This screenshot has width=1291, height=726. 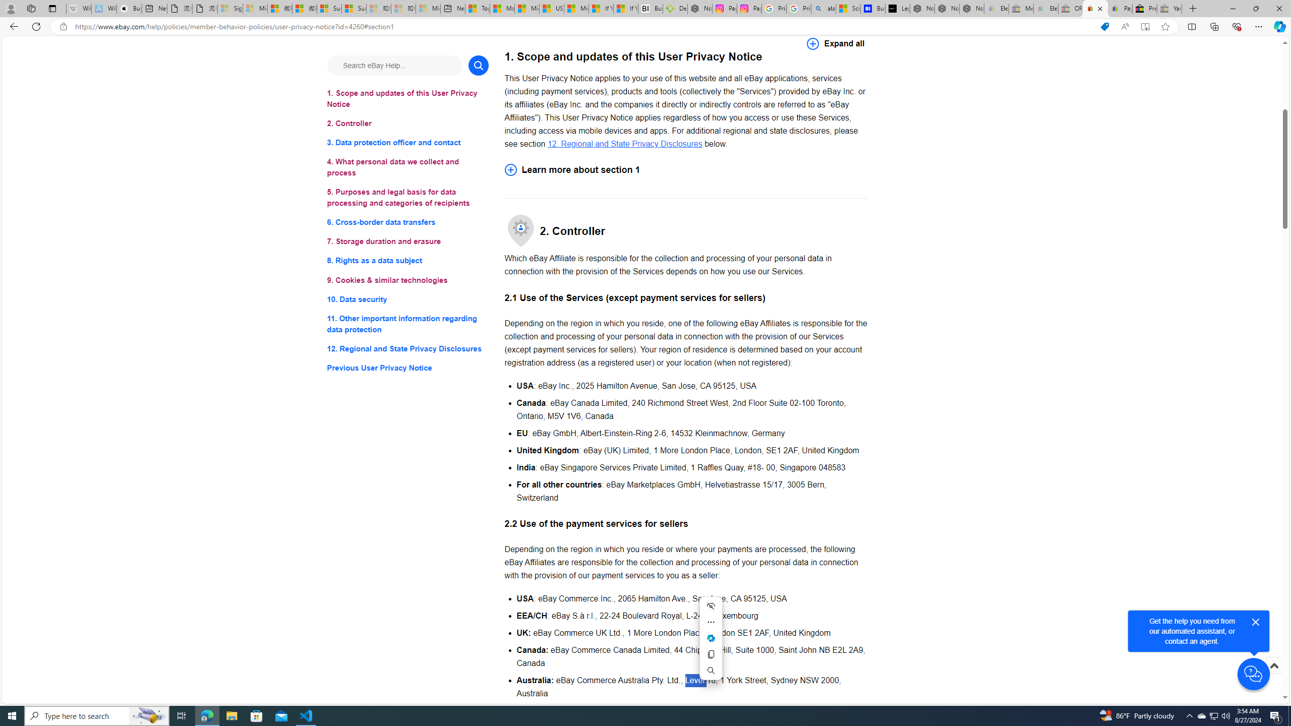 I want to click on 11. Other important information regarding data protection, so click(x=407, y=324).